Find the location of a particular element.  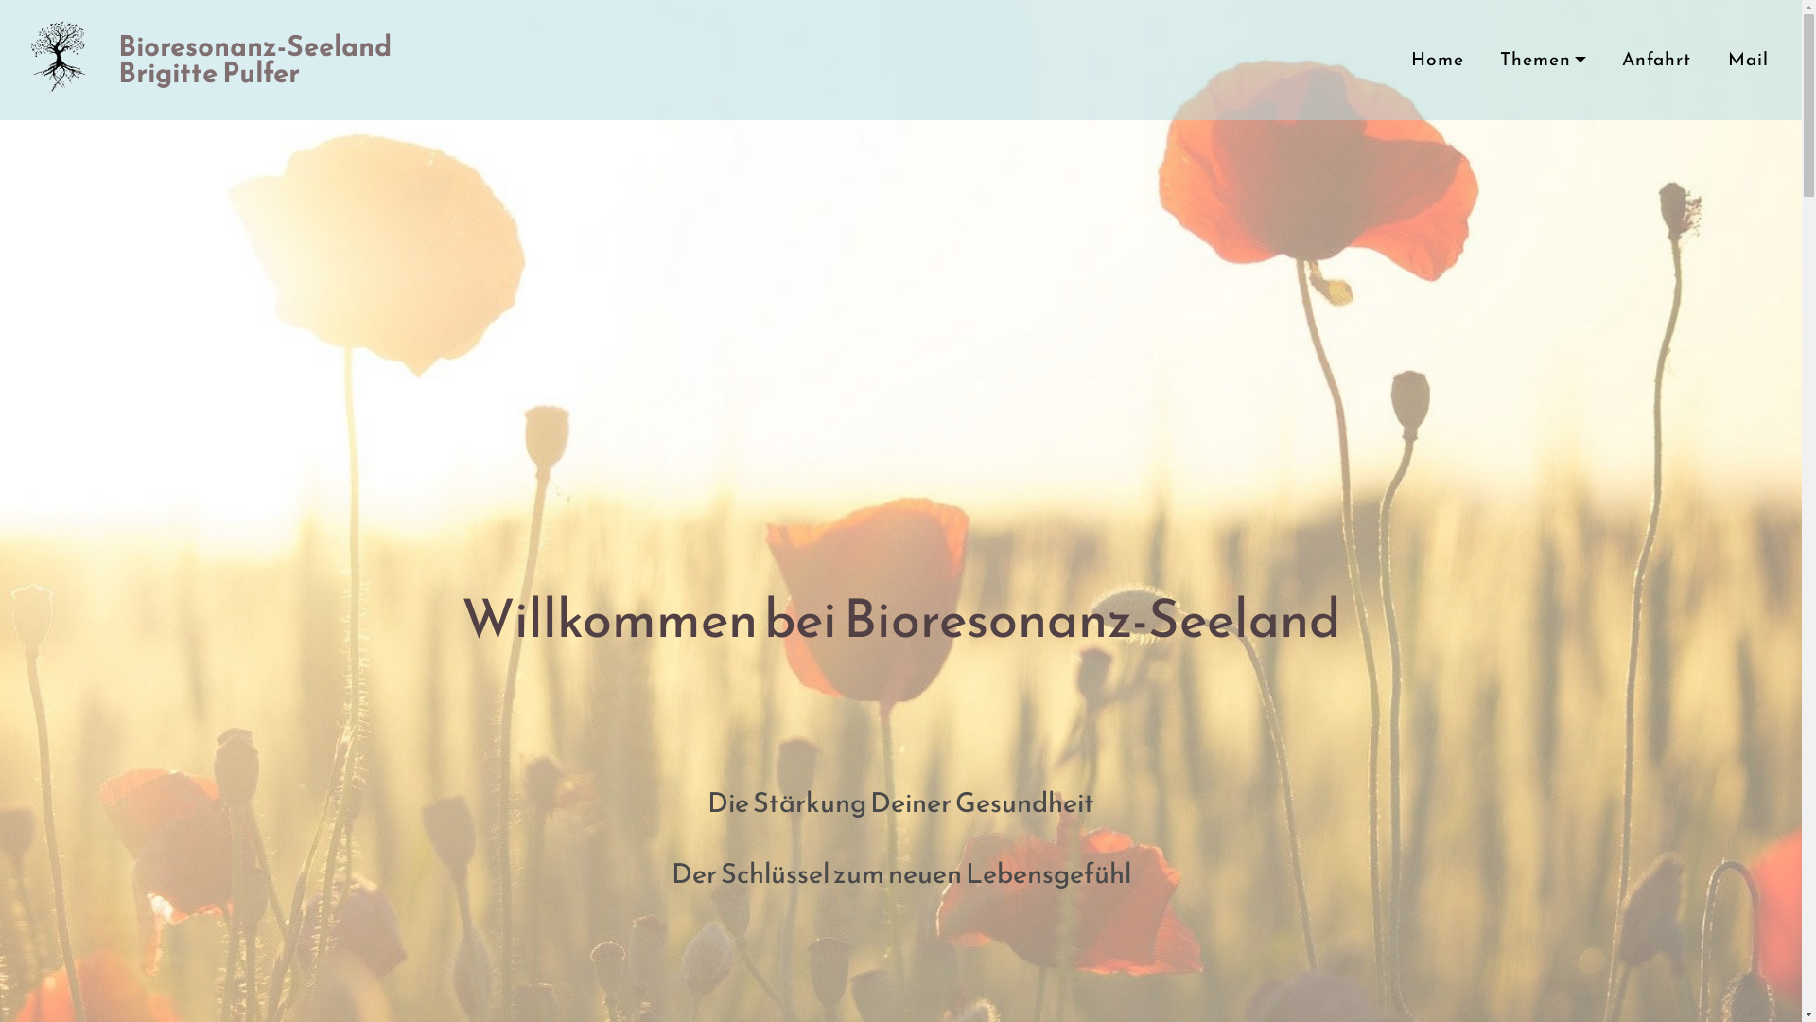

Anfahrt is located at coordinates (1657, 61).